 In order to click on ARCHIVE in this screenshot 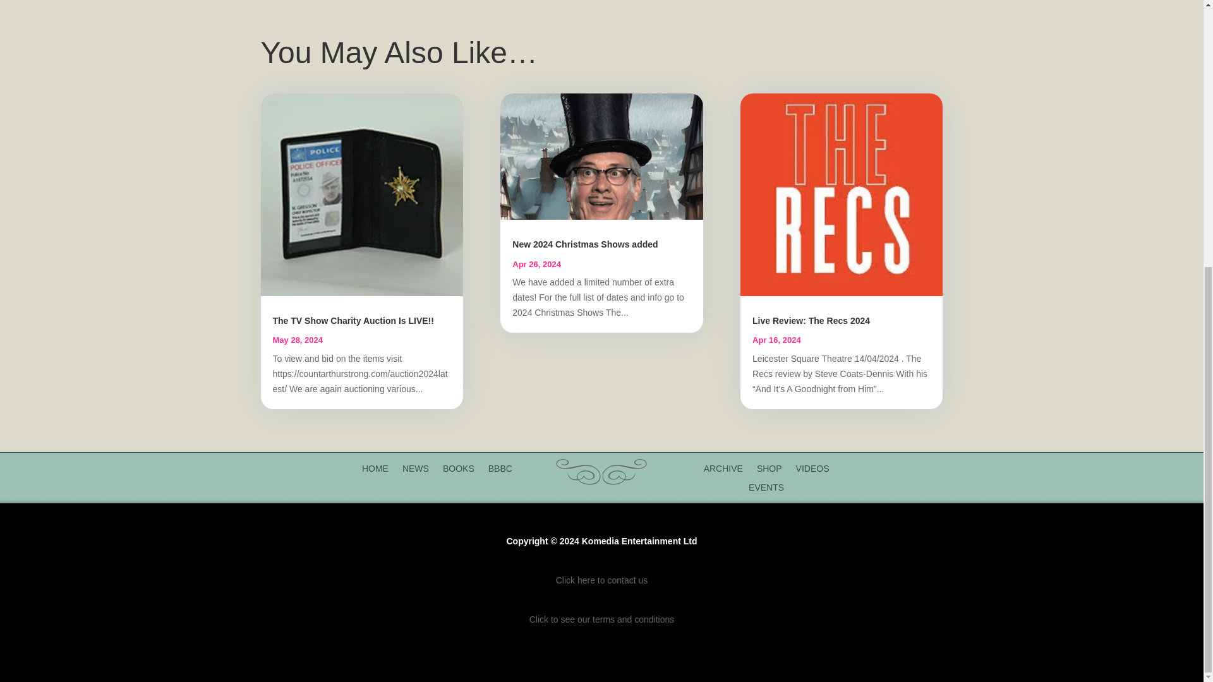, I will do `click(723, 471)`.